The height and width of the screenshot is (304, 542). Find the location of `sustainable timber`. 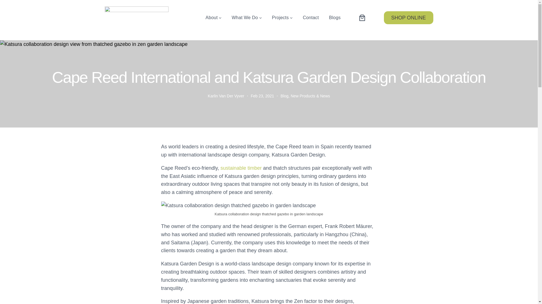

sustainable timber is located at coordinates (241, 168).